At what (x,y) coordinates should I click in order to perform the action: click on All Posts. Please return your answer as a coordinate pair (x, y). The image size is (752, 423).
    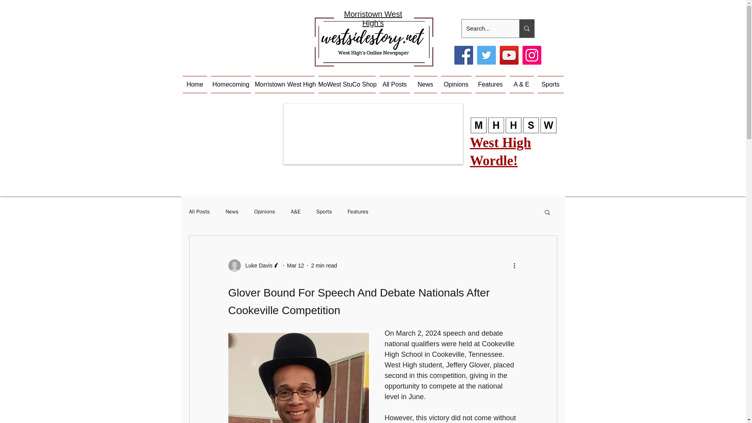
    Looking at the image, I should click on (395, 85).